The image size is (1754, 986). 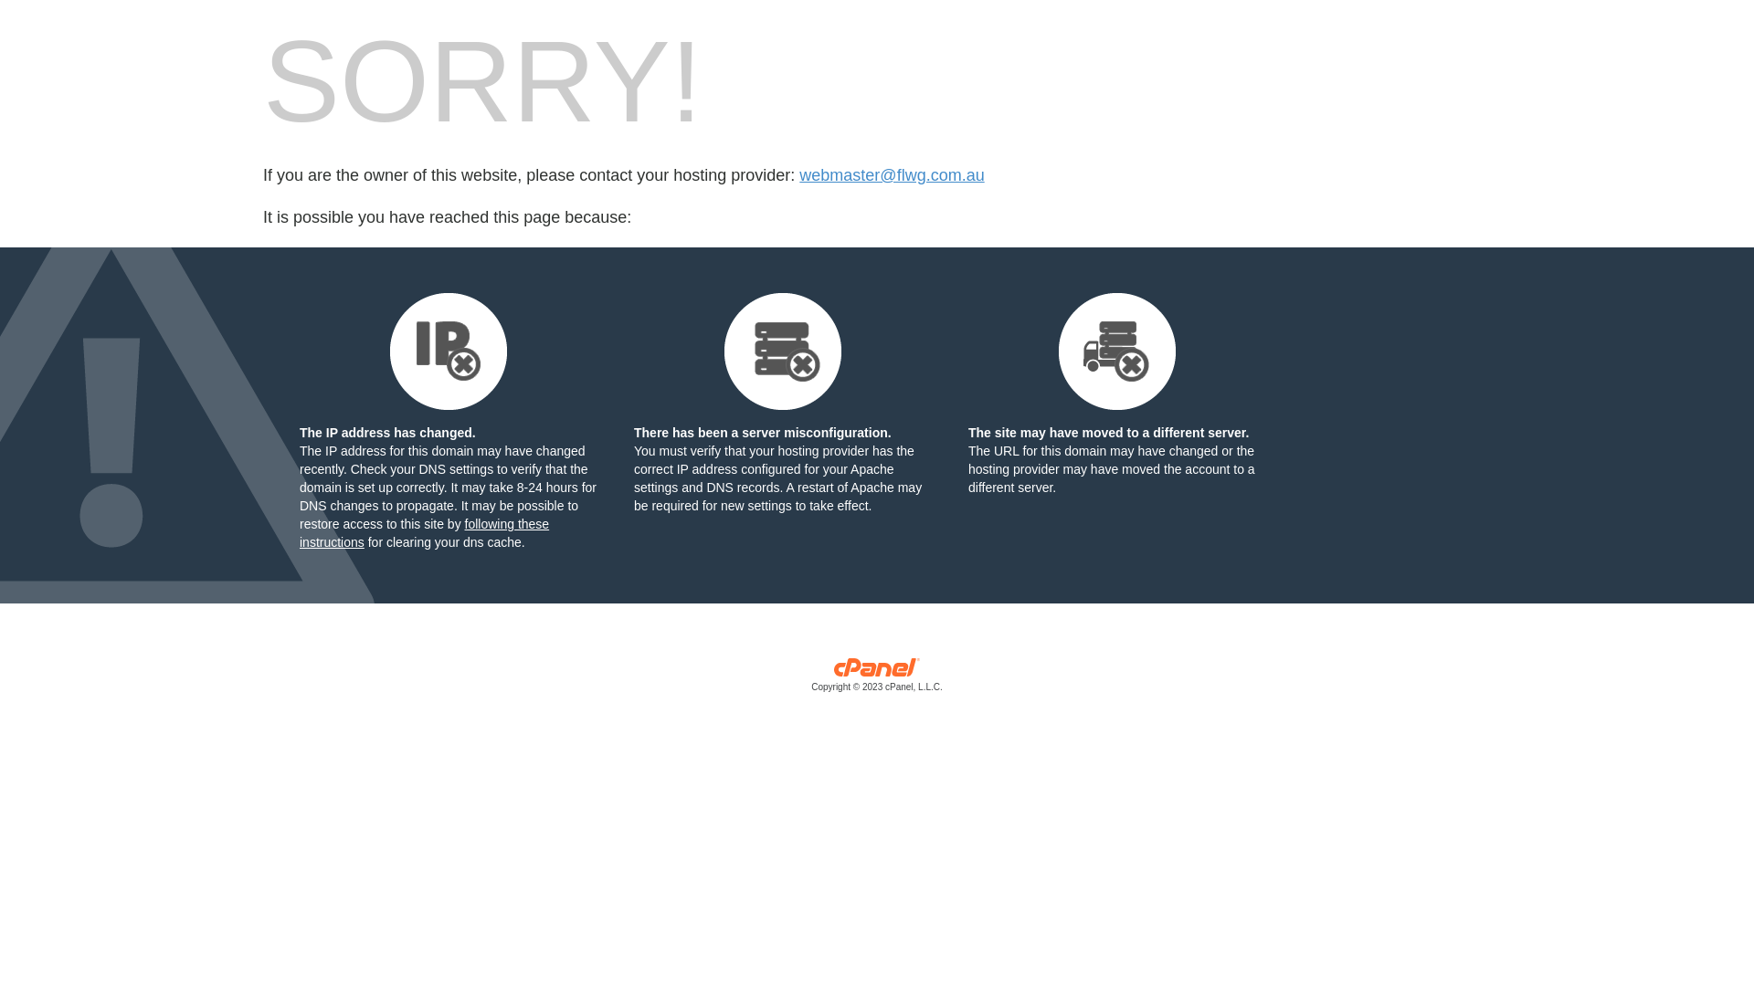 What do you see at coordinates (424, 533) in the screenshot?
I see `following these instructions` at bounding box center [424, 533].